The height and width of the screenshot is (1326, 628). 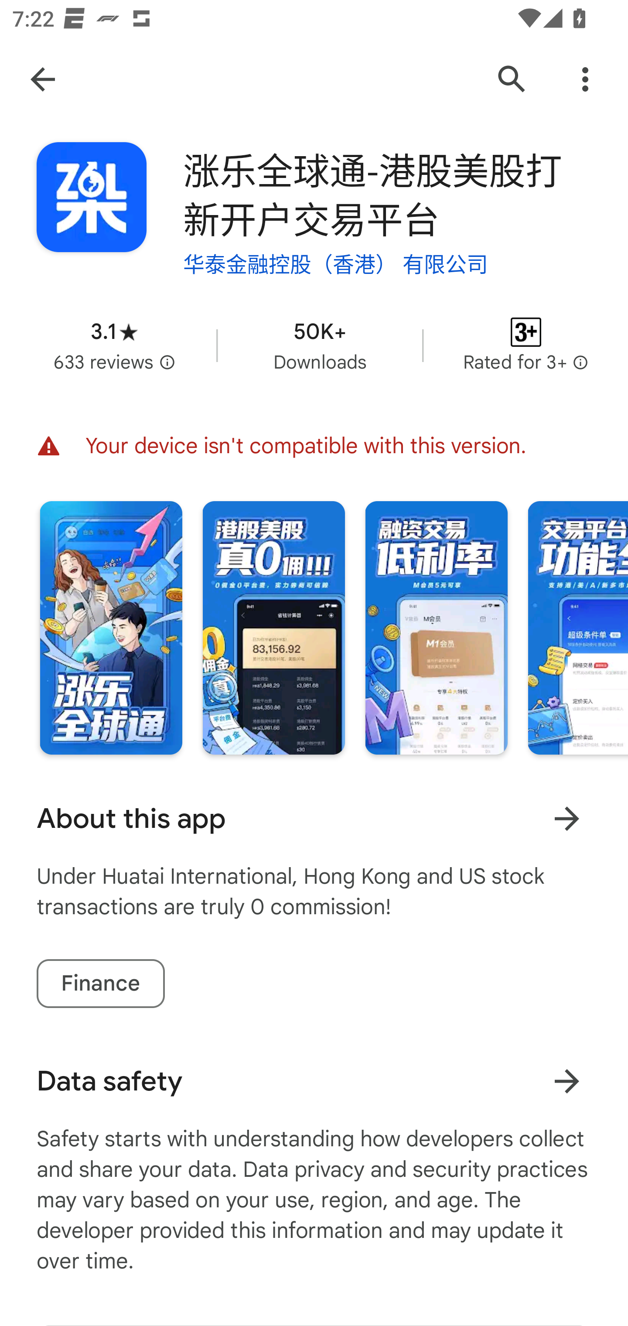 What do you see at coordinates (314, 819) in the screenshot?
I see `About this app Learn more About this app` at bounding box center [314, 819].